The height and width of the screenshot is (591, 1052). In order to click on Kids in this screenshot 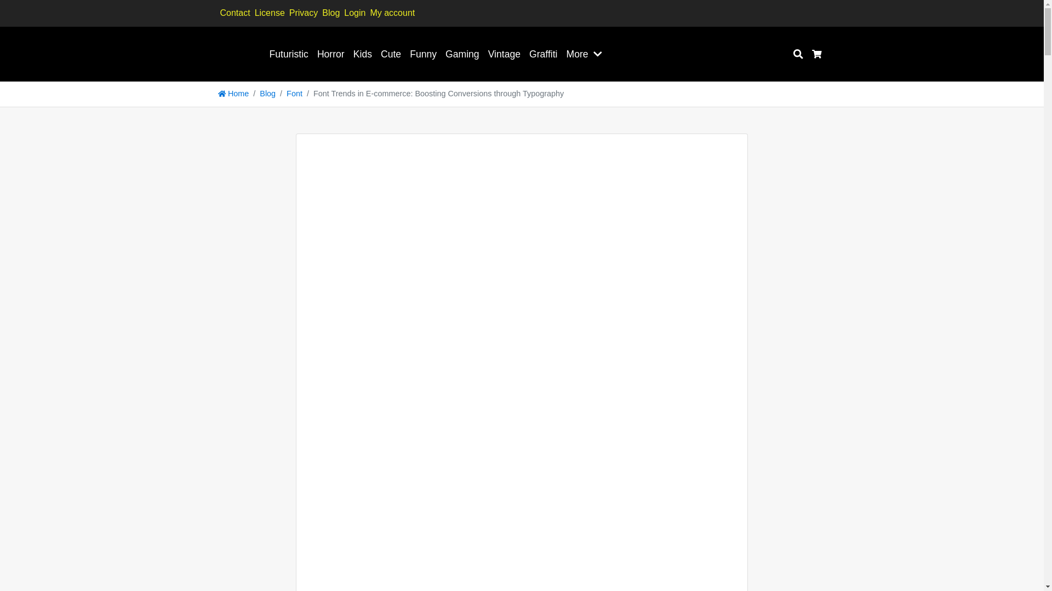, I will do `click(363, 54)`.